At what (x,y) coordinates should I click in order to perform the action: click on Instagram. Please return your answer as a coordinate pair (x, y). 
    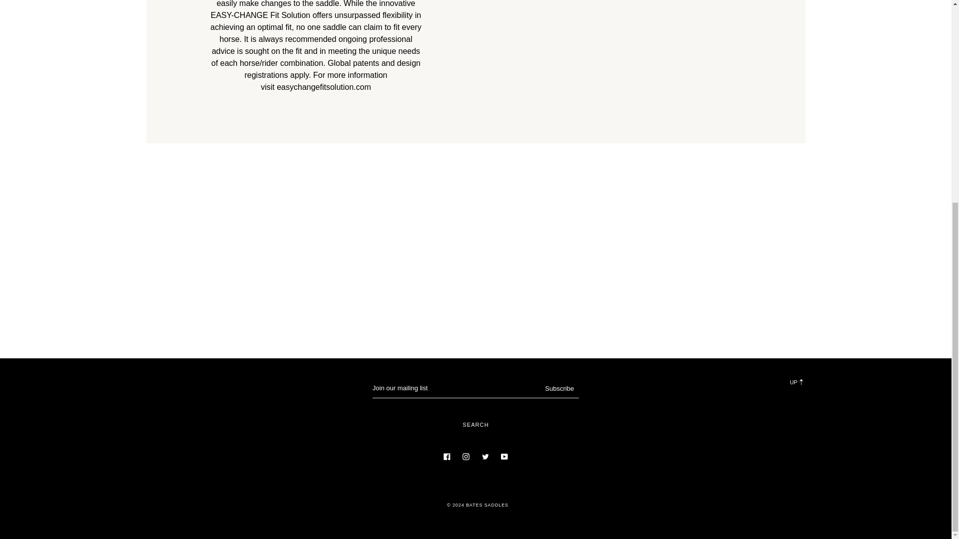
    Looking at the image, I should click on (466, 456).